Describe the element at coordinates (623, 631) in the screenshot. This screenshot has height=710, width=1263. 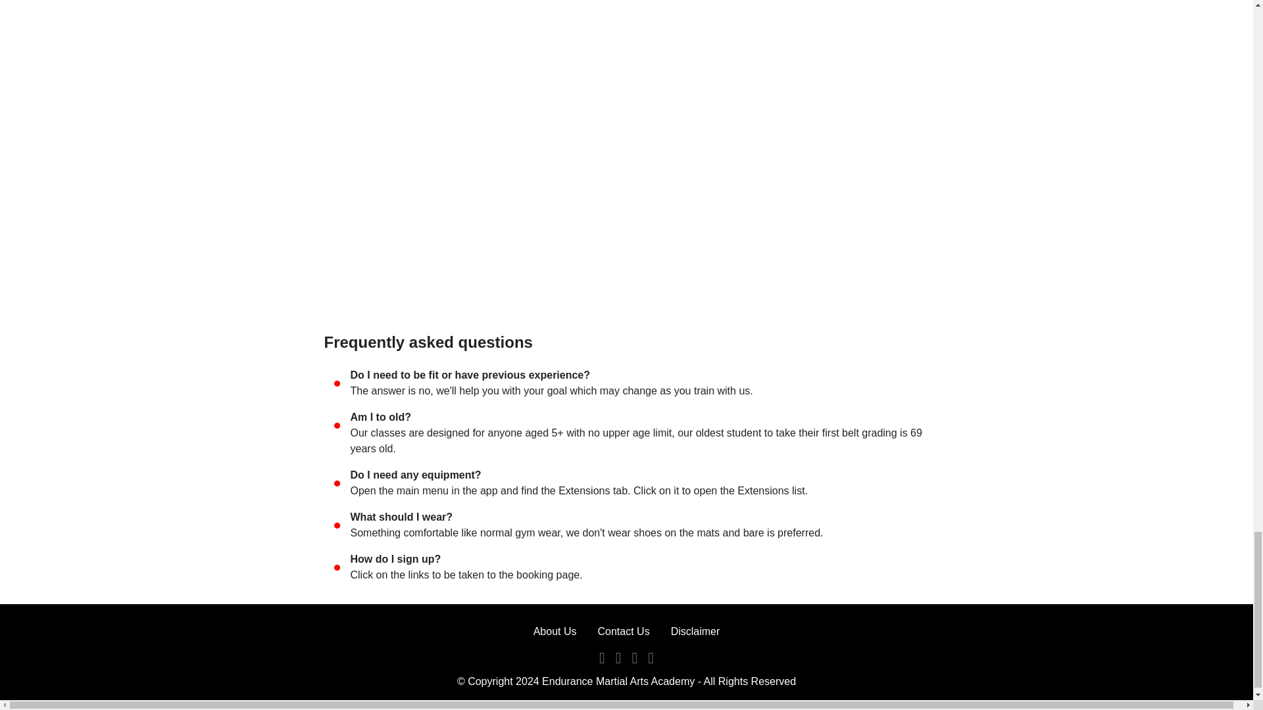
I see `Contact Us` at that location.